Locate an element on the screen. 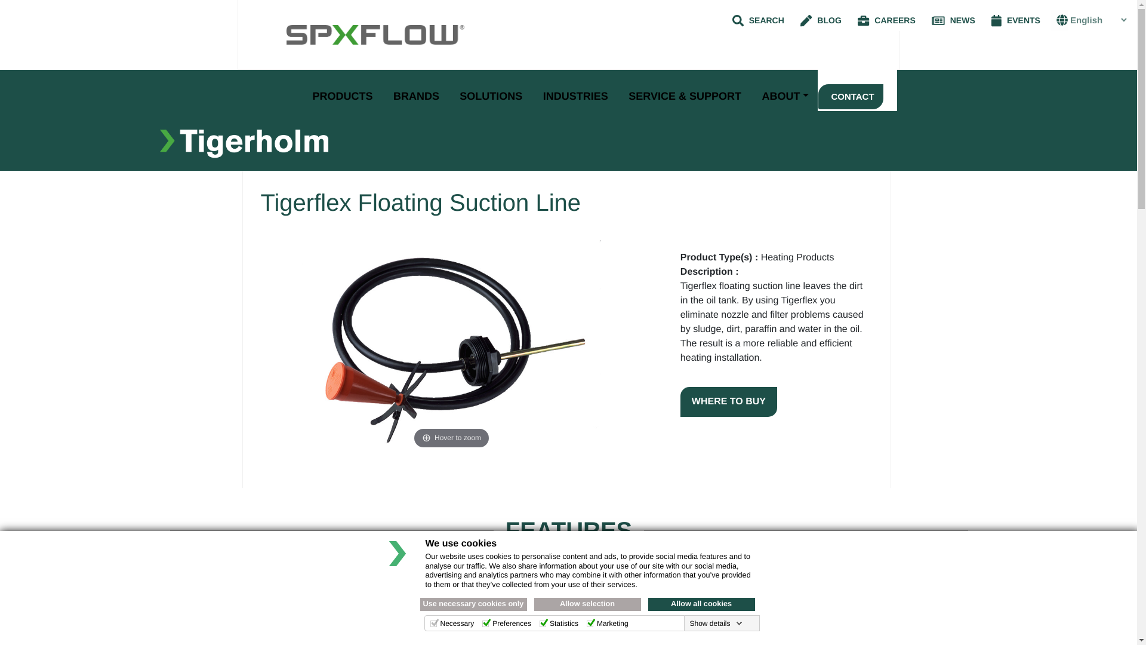 The image size is (1146, 645). Show details is located at coordinates (715, 623).